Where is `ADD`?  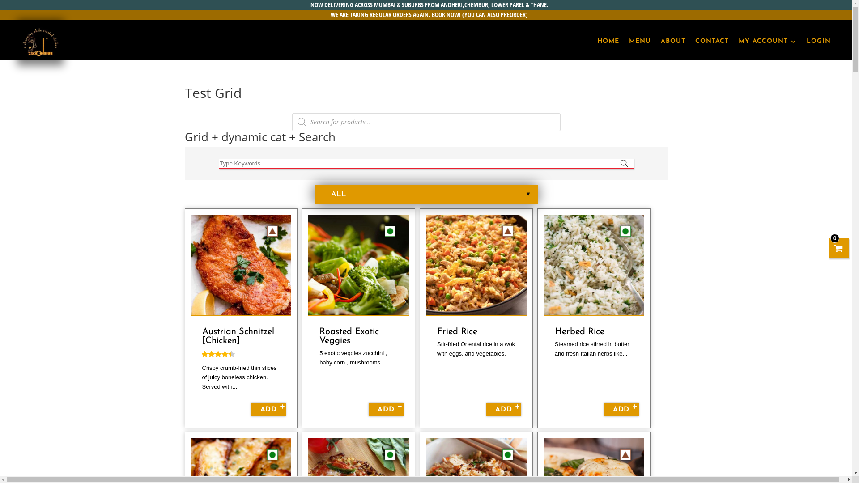 ADD is located at coordinates (268, 410).